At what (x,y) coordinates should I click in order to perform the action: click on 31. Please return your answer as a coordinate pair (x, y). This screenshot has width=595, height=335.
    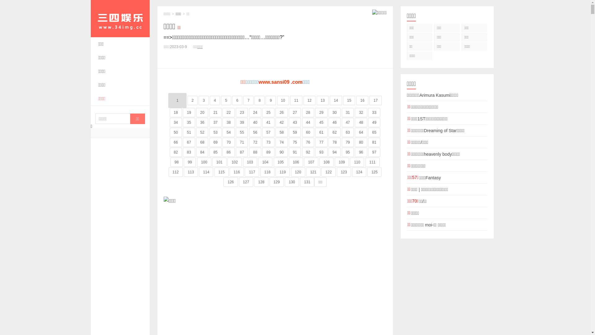
    Looking at the image, I should click on (348, 113).